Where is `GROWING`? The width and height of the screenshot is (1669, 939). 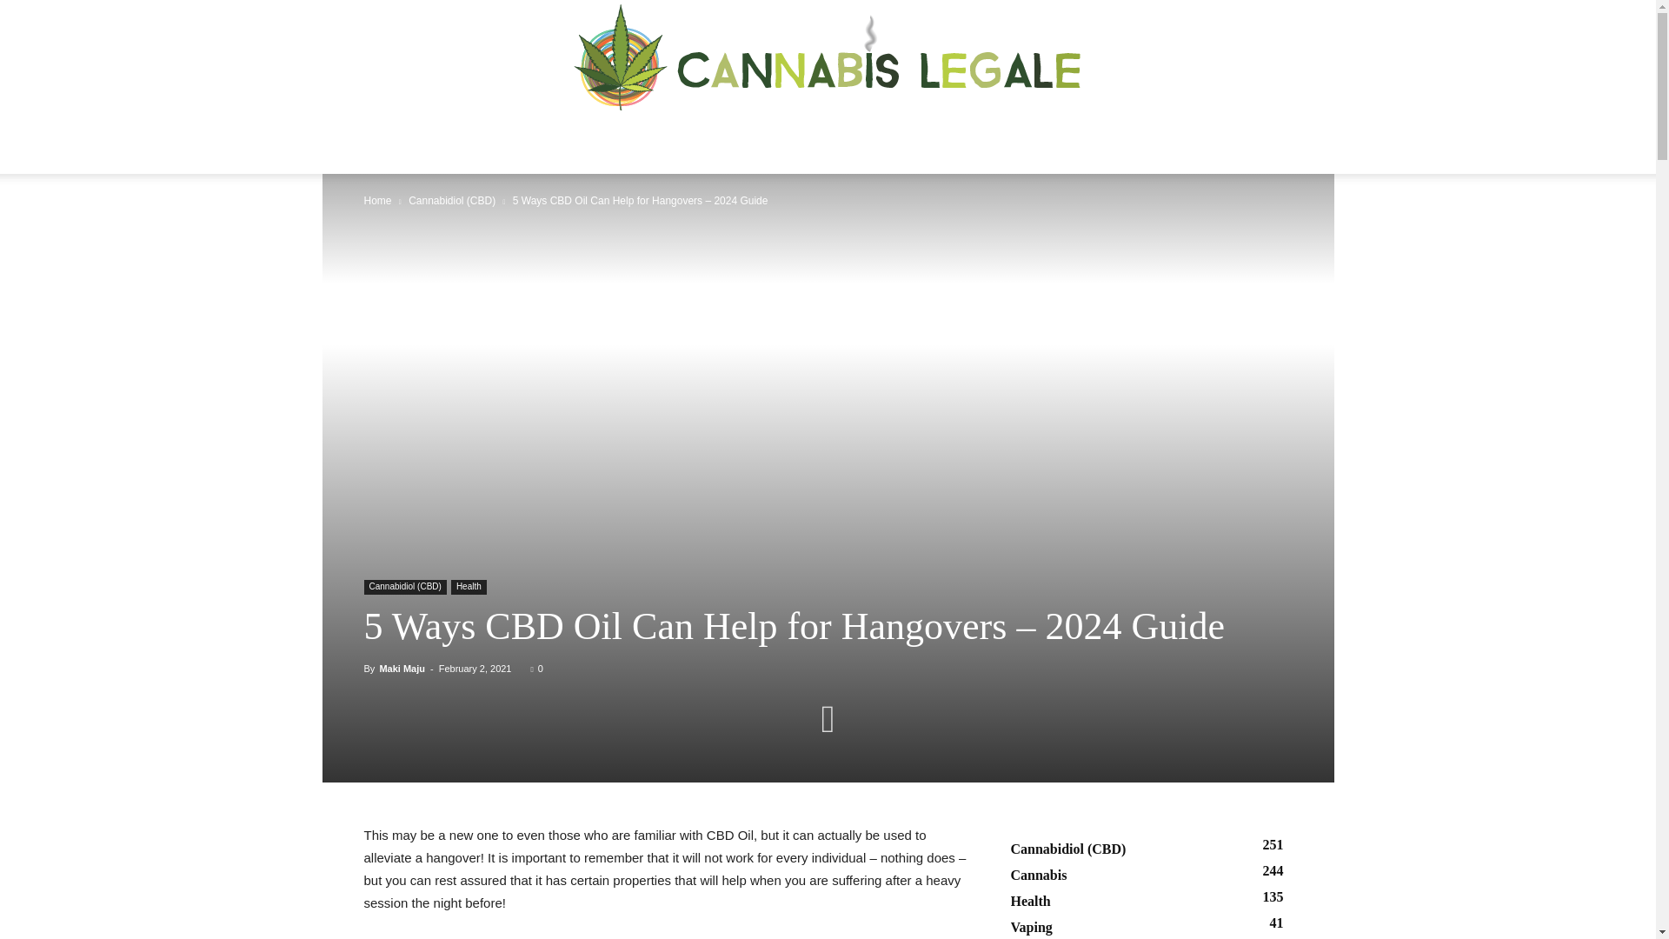
GROWING is located at coordinates (730, 143).